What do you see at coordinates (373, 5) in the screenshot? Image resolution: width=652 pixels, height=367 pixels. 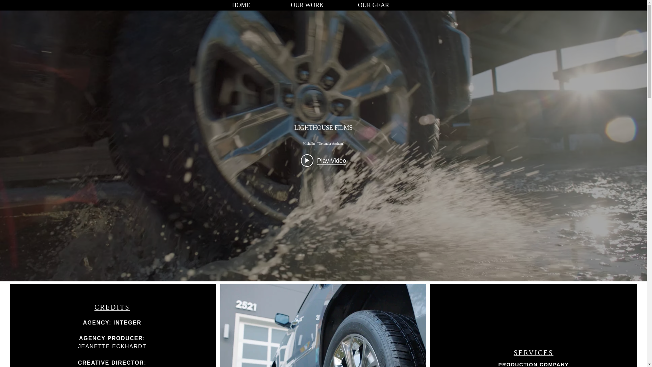 I see `OUR GEAR` at bounding box center [373, 5].